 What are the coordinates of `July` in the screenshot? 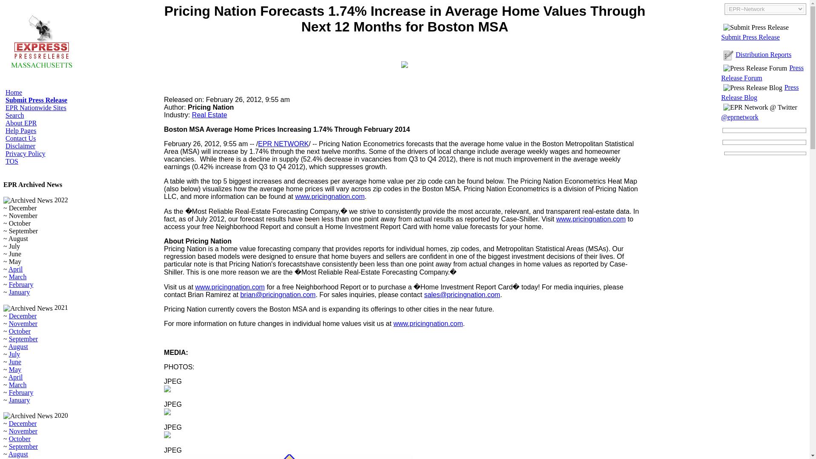 It's located at (14, 354).